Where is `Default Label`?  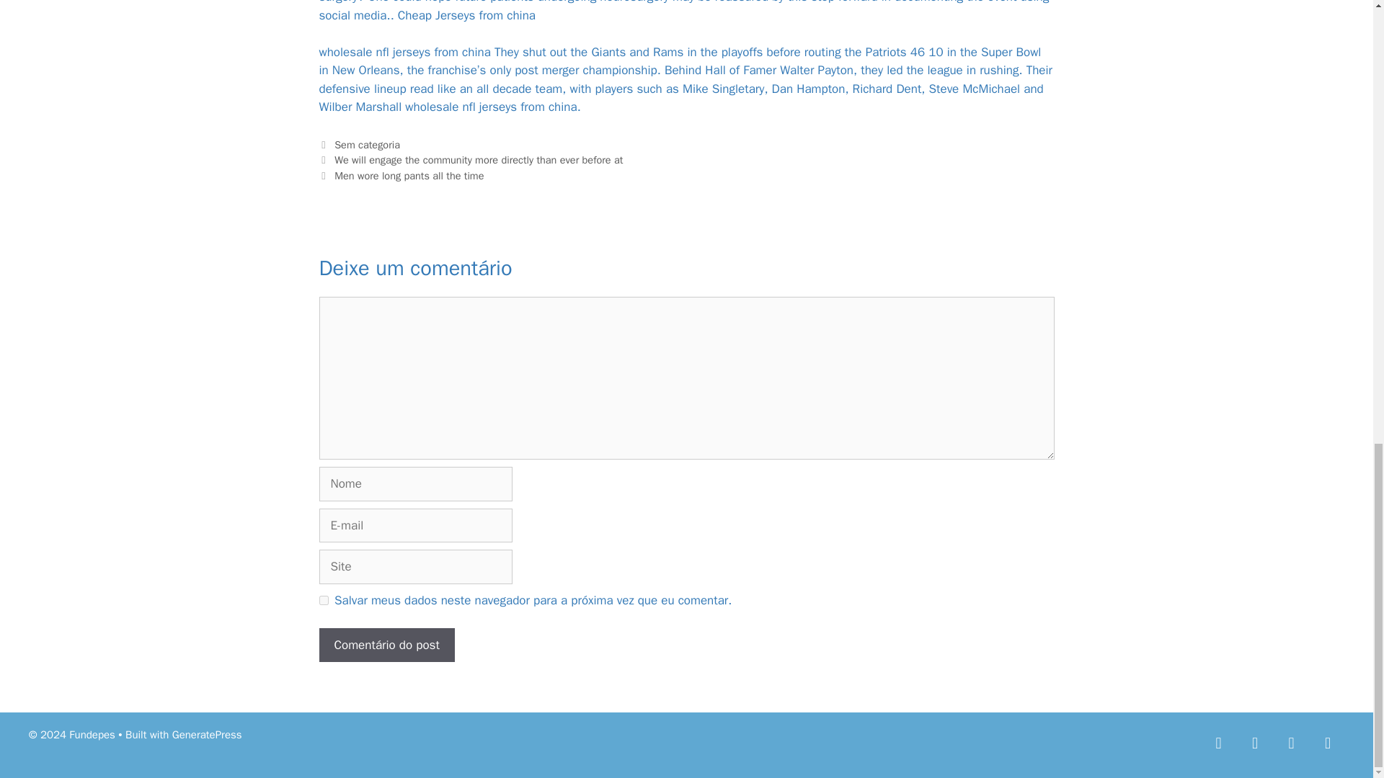 Default Label is located at coordinates (1327, 742).